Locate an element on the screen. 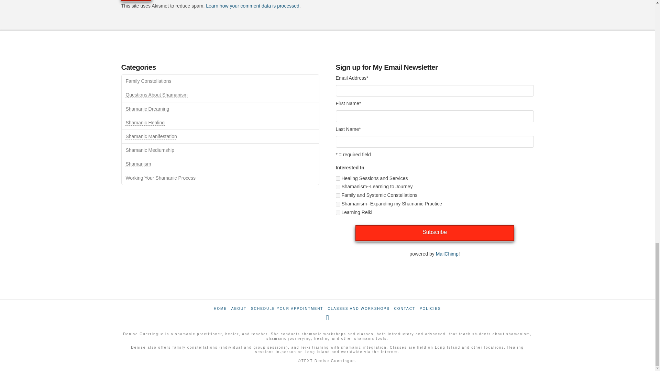  Healing Sessions and Services is located at coordinates (338, 178).